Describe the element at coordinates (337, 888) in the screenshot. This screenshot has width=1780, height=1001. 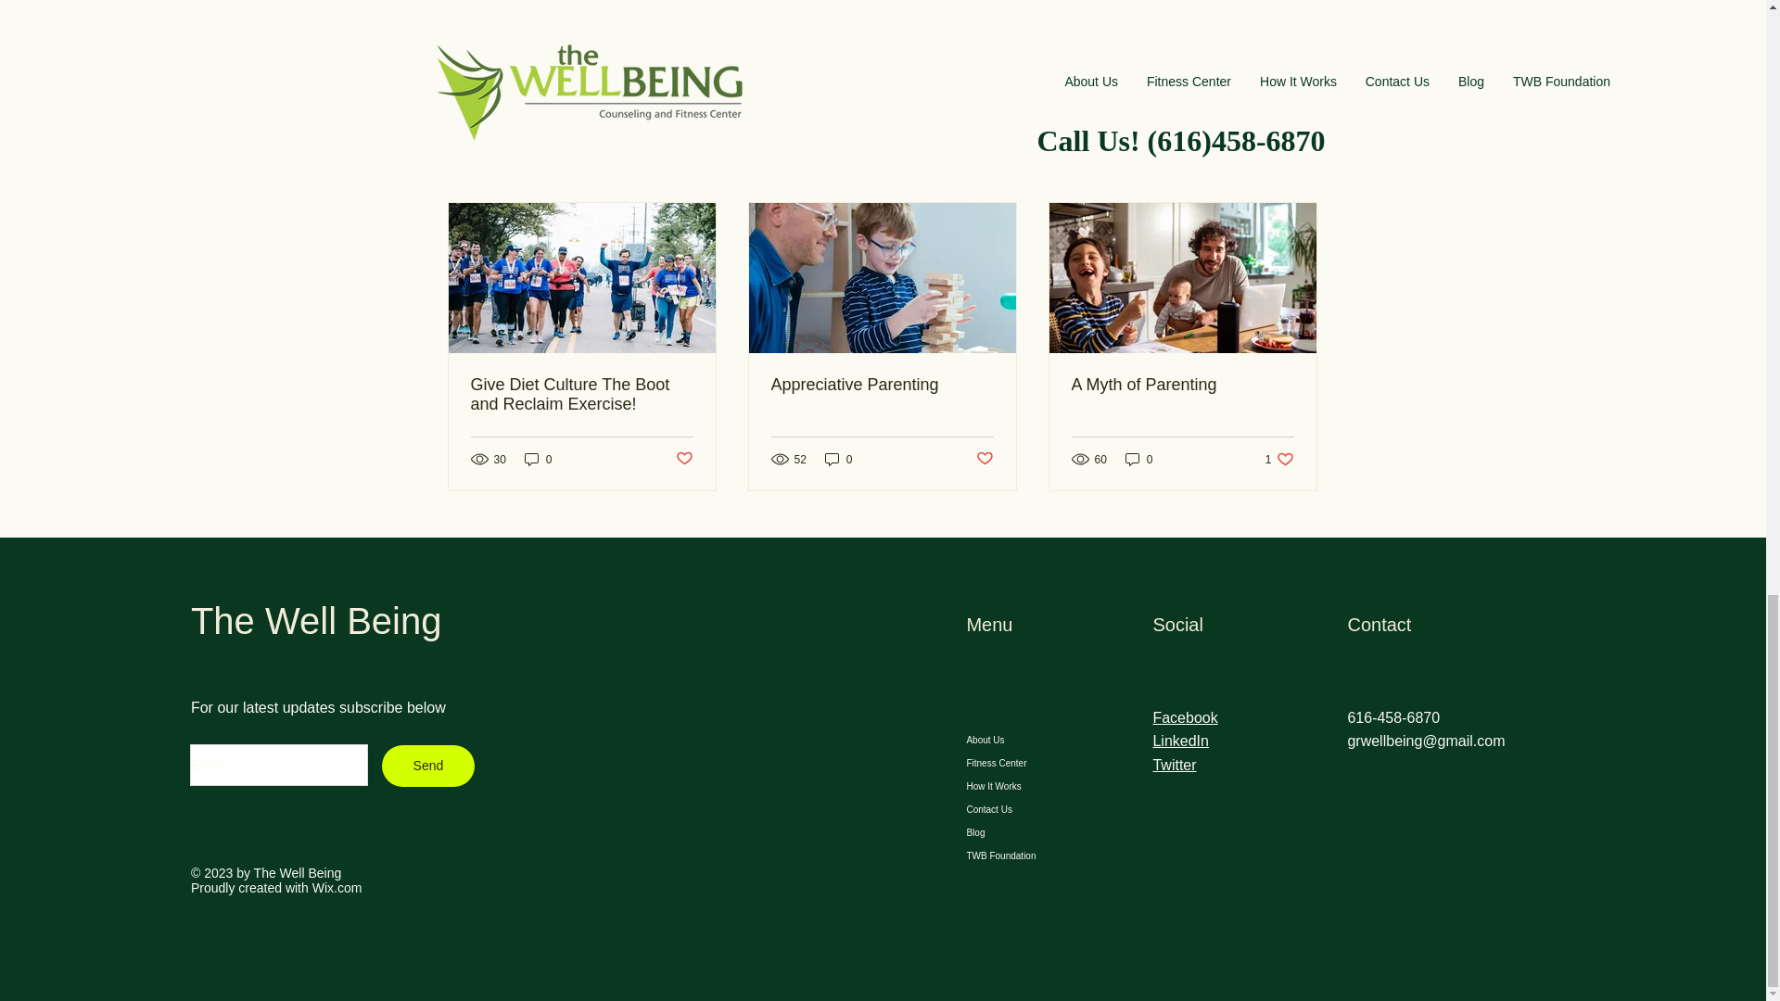
I see `Wix.com` at that location.